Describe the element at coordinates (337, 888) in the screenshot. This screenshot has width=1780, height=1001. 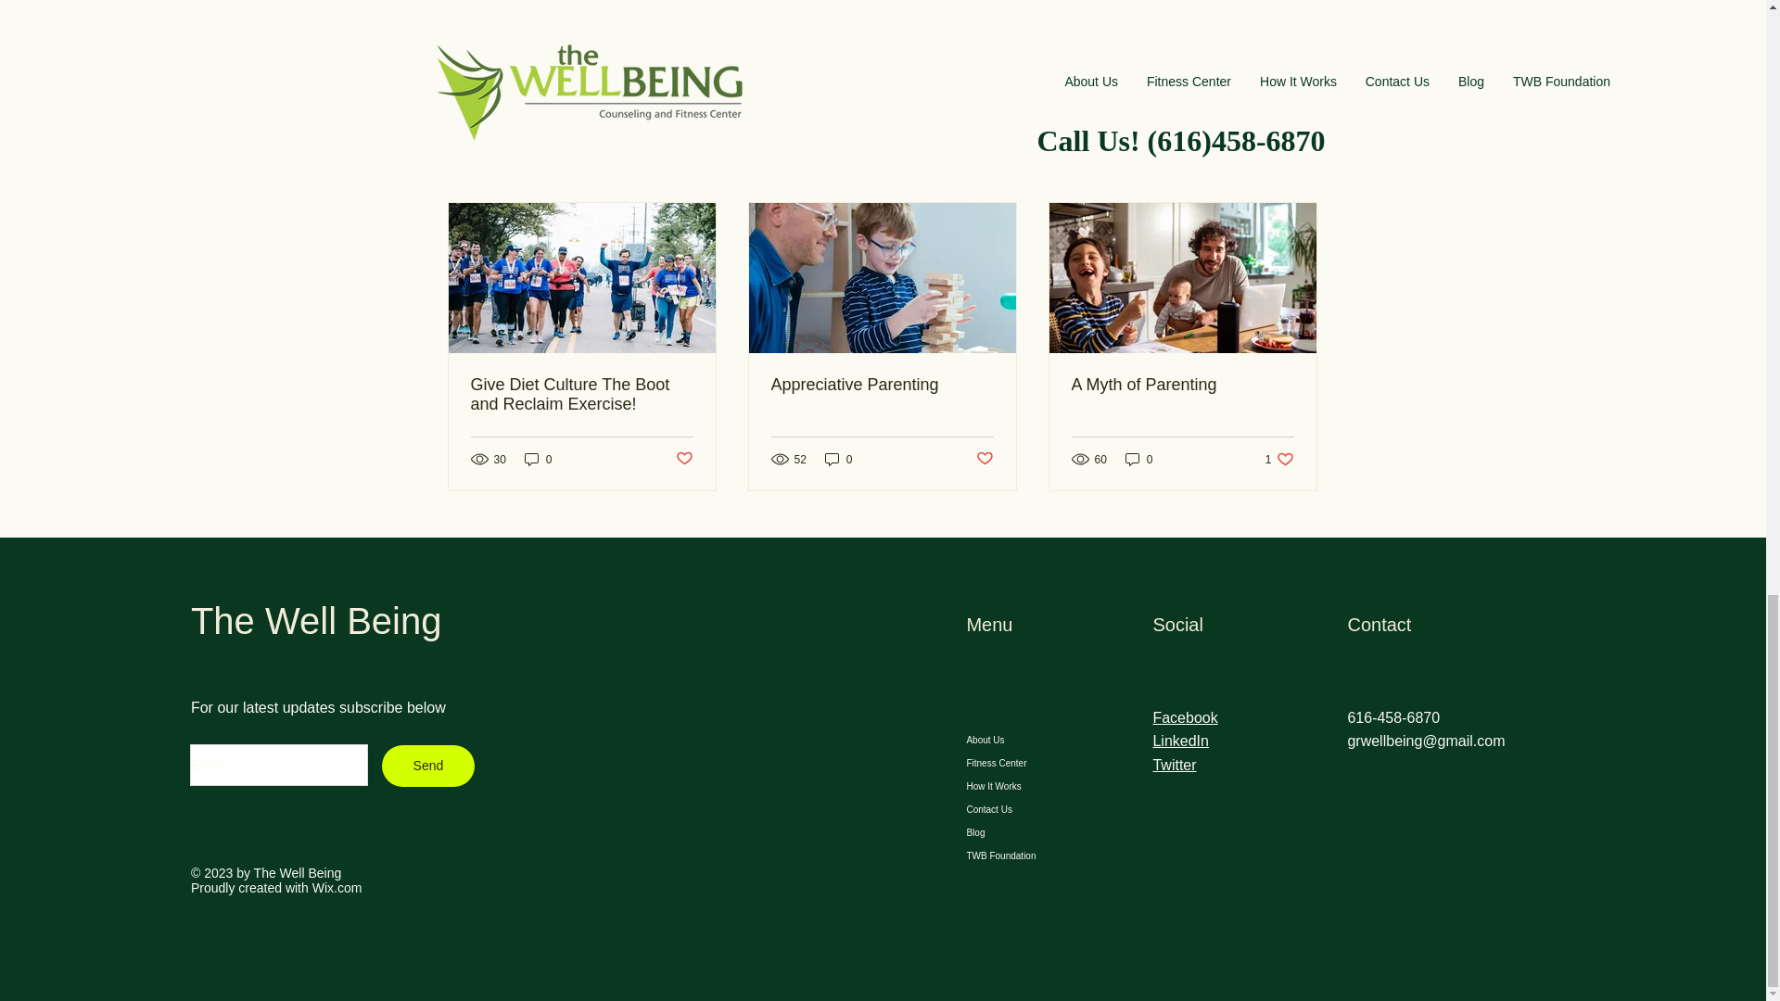
I see `Wix.com` at that location.